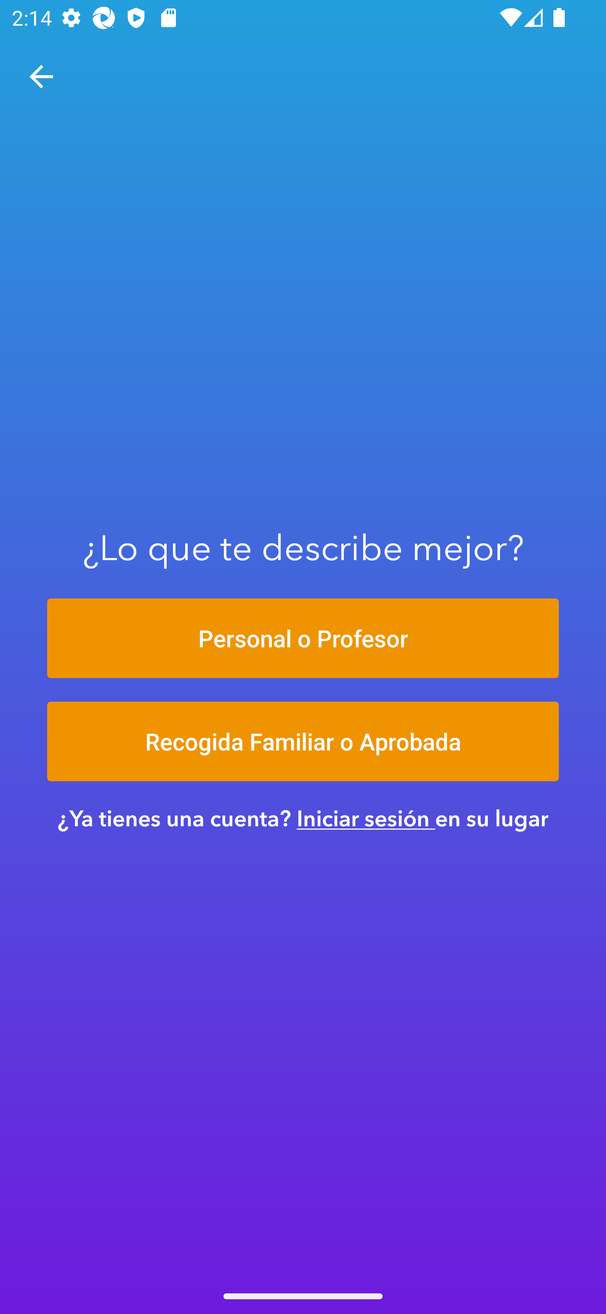 Image resolution: width=606 pixels, height=1314 pixels. Describe the element at coordinates (303, 818) in the screenshot. I see `¿Ya tienes una cuenta? Iniciar sesión en su lugar` at that location.